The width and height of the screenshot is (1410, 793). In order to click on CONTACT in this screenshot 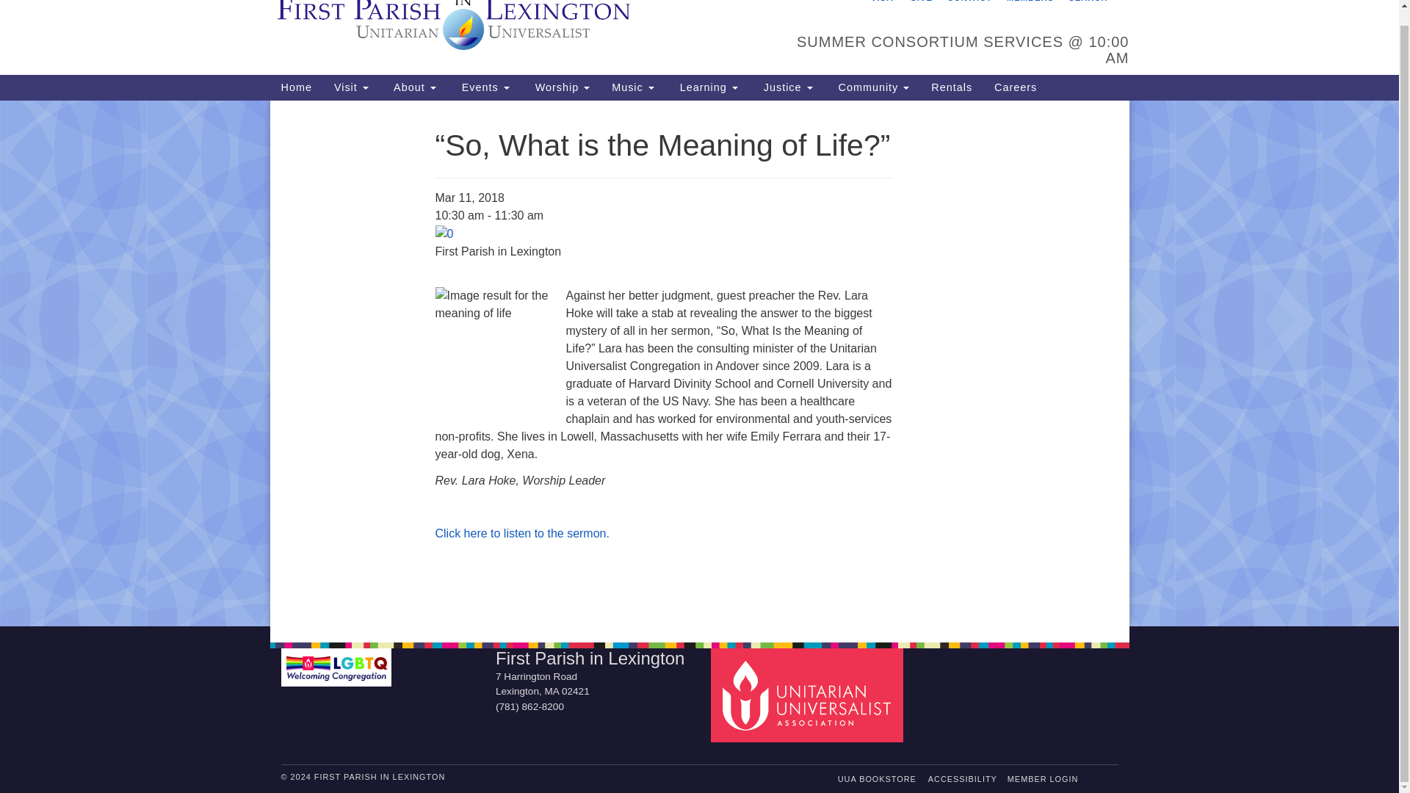, I will do `click(969, 2)`.